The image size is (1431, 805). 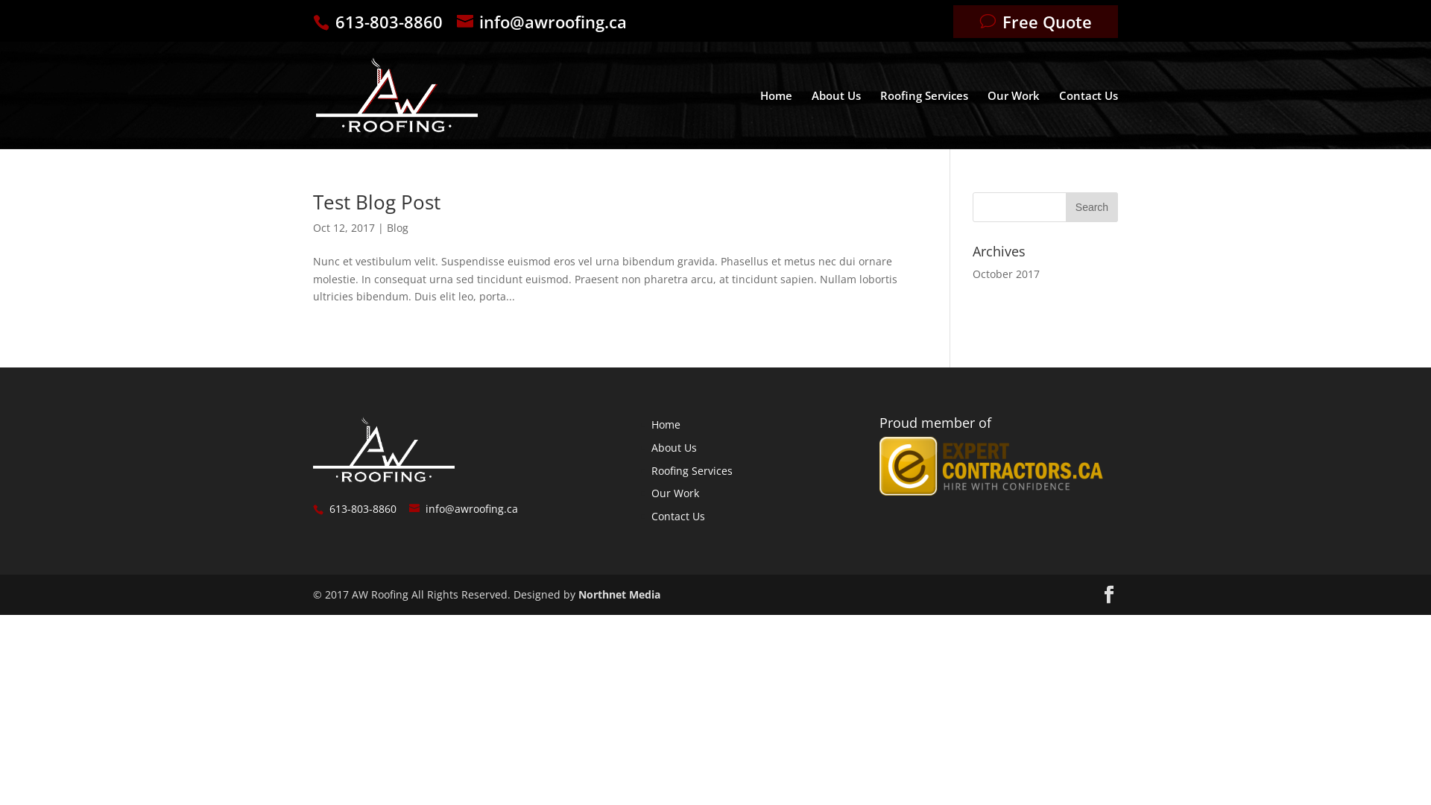 What do you see at coordinates (547, 22) in the screenshot?
I see `info@awroofing.ca` at bounding box center [547, 22].